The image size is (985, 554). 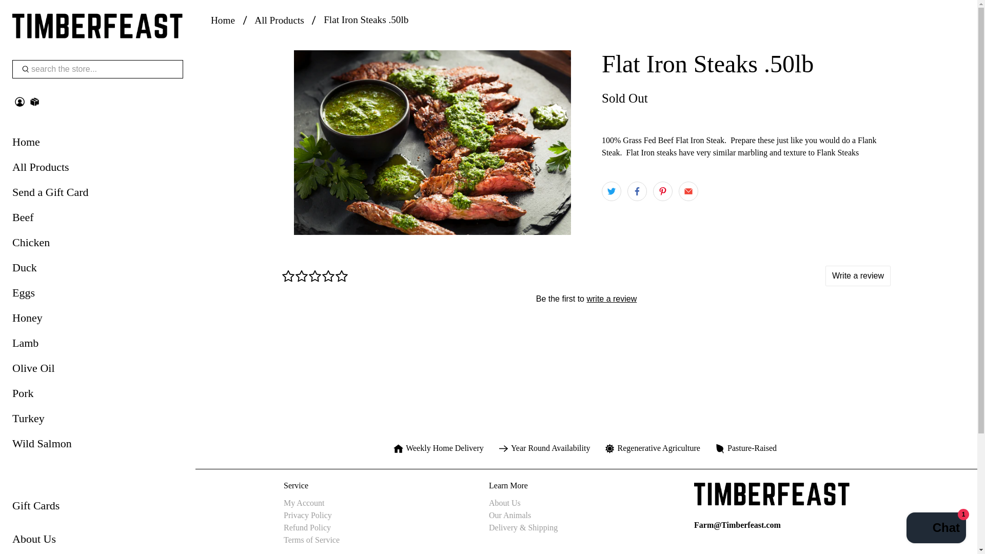 I want to click on Lamb, so click(x=97, y=347).